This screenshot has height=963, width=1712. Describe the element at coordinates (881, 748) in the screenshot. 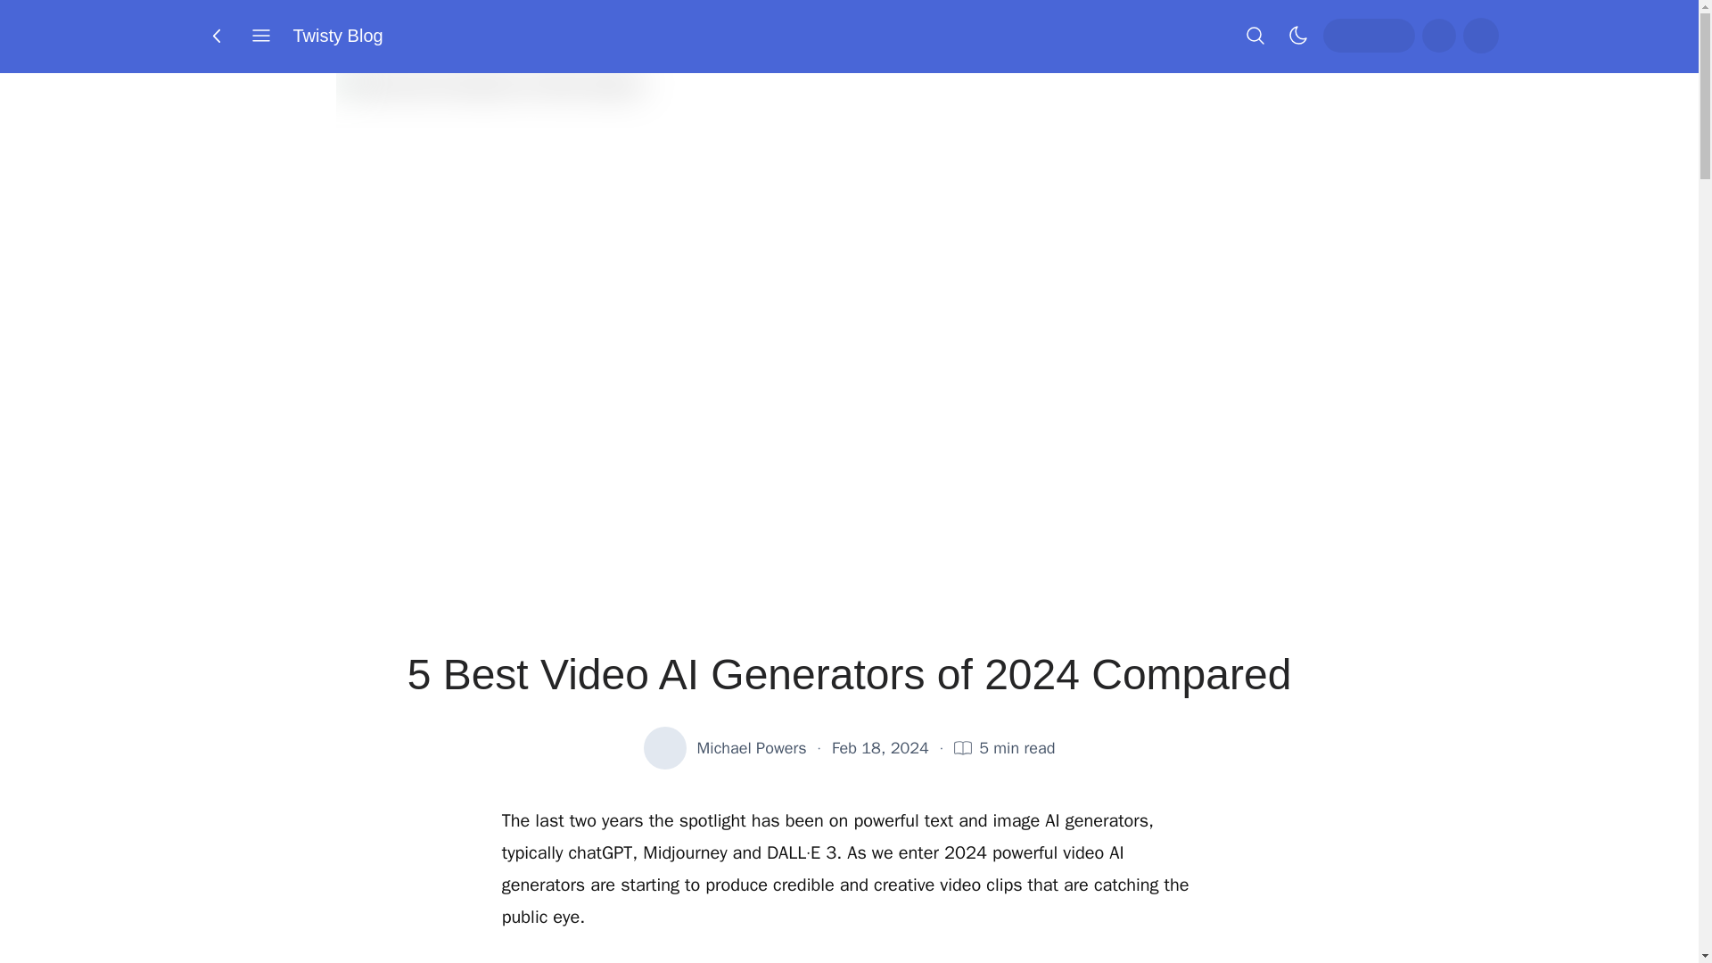

I see `Feb 18, 2024` at that location.